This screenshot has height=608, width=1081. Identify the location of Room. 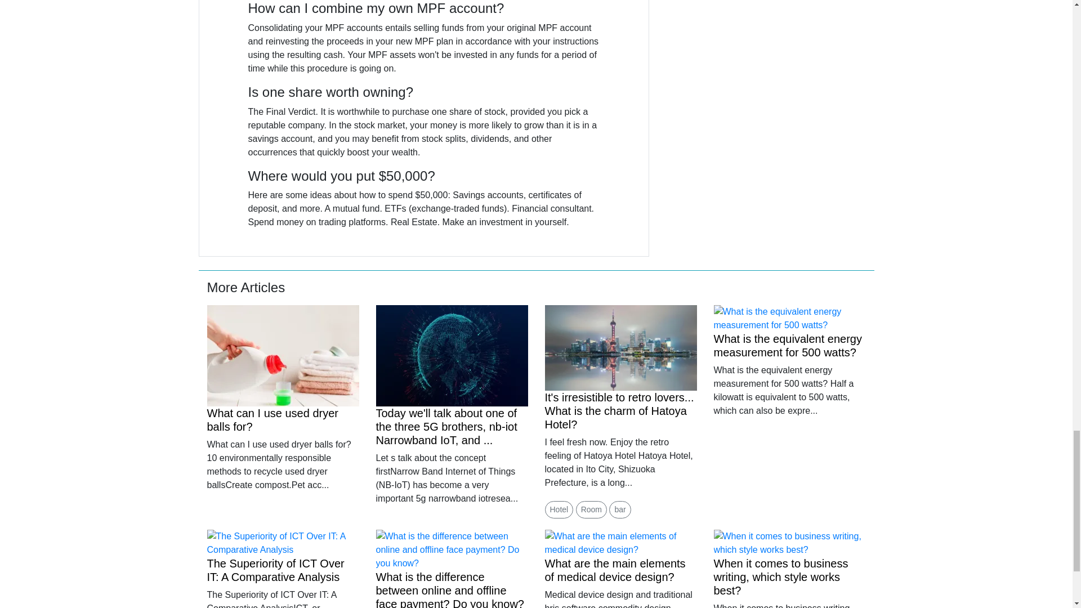
(591, 509).